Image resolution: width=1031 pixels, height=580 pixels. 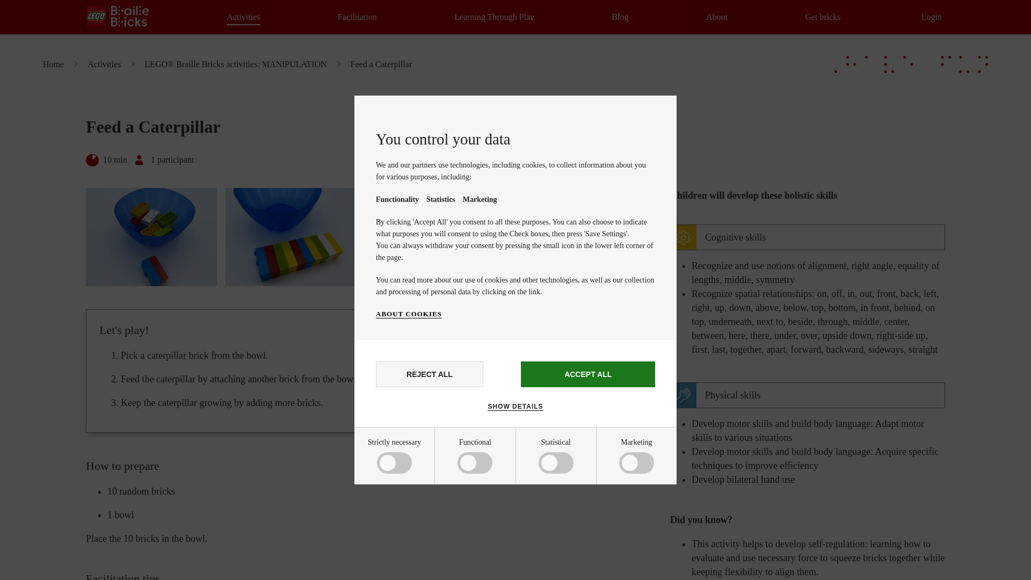 I want to click on Activities, so click(x=243, y=17).